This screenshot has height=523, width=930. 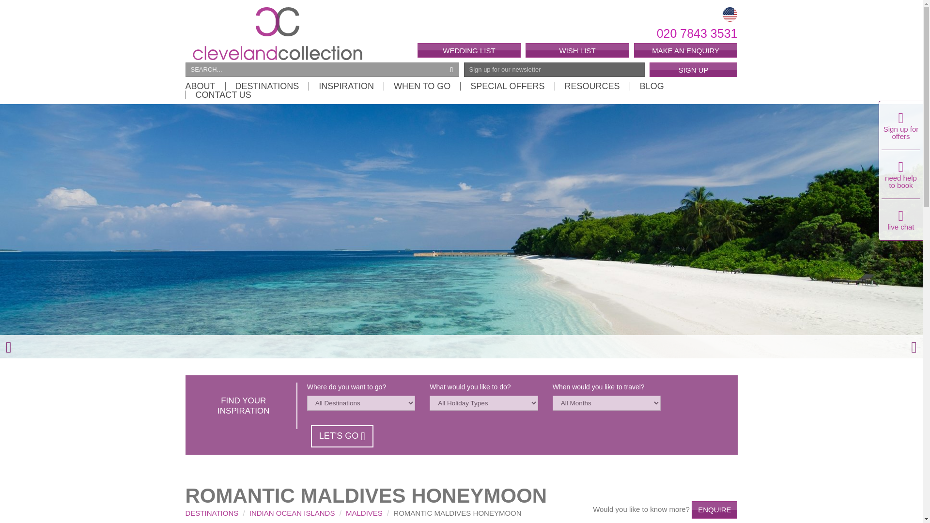 What do you see at coordinates (577, 50) in the screenshot?
I see `WISH LIST` at bounding box center [577, 50].